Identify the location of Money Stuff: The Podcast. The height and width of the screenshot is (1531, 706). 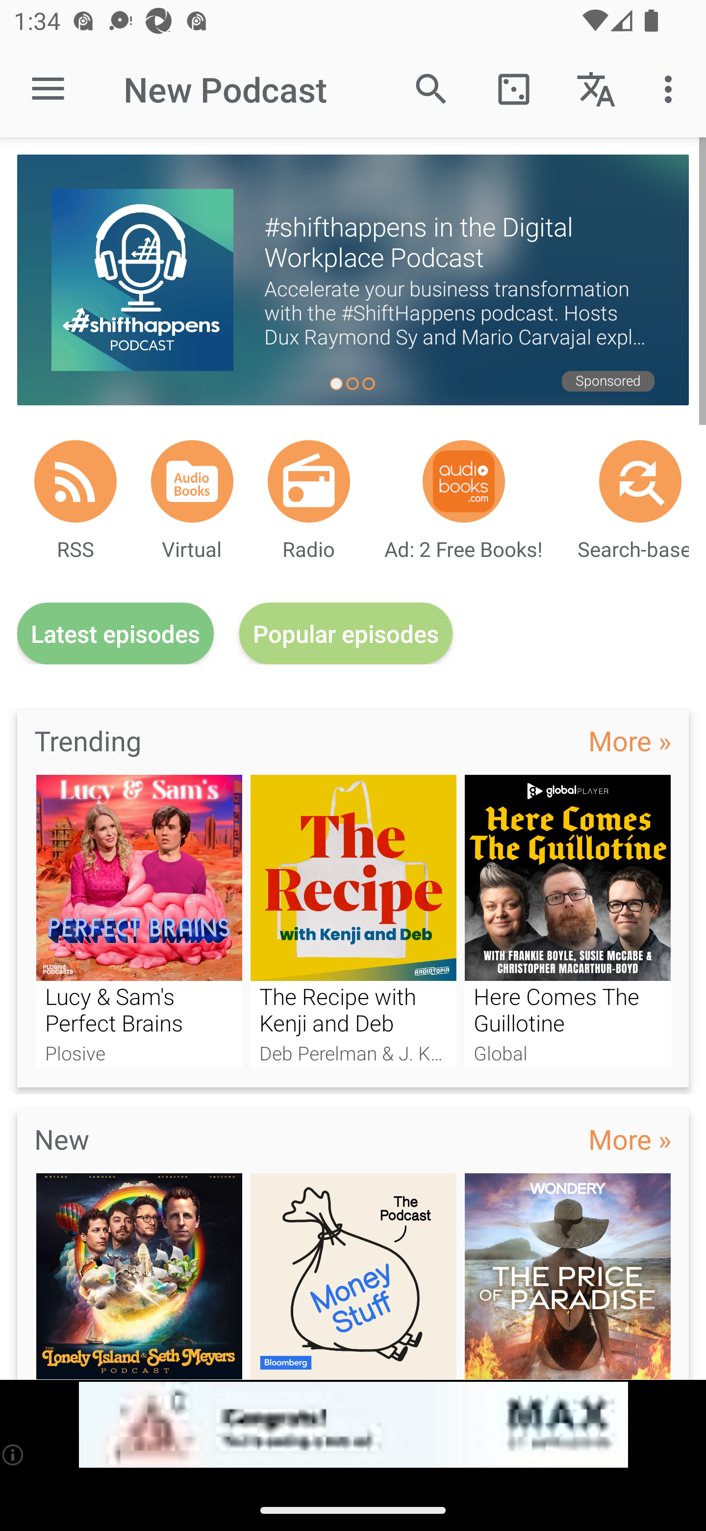
(353, 1276).